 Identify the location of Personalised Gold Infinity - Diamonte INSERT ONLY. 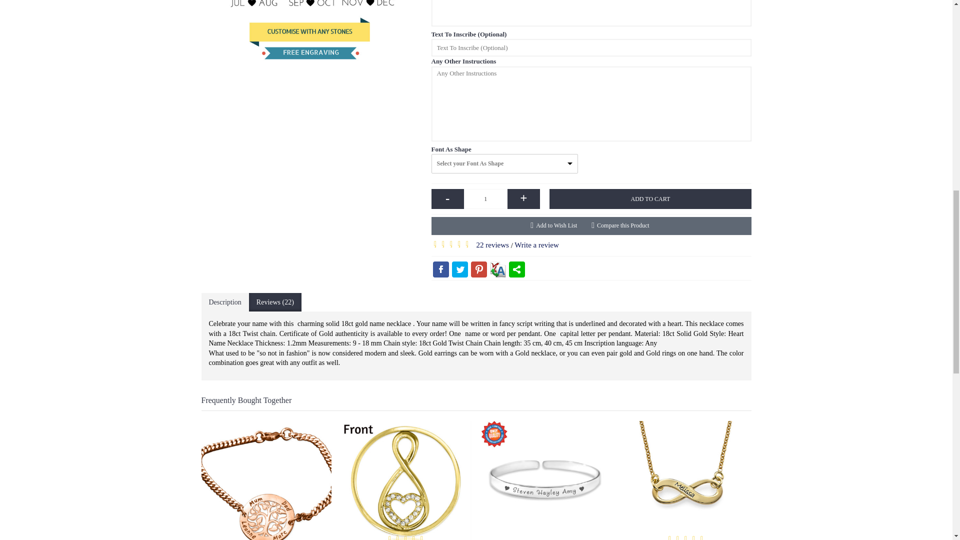
(406, 480).